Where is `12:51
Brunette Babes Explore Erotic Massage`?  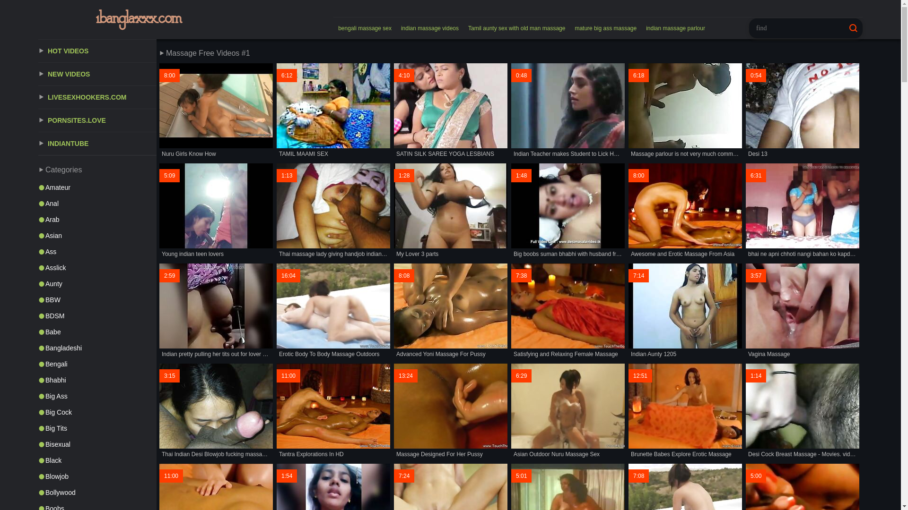 12:51
Brunette Babes Explore Erotic Massage is located at coordinates (685, 412).